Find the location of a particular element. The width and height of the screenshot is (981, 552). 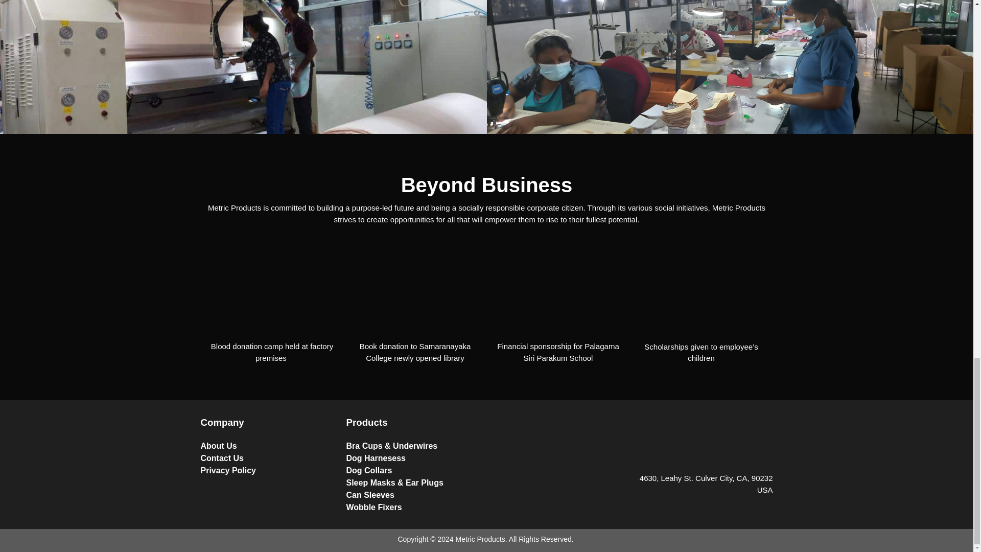

About Us is located at coordinates (268, 446).